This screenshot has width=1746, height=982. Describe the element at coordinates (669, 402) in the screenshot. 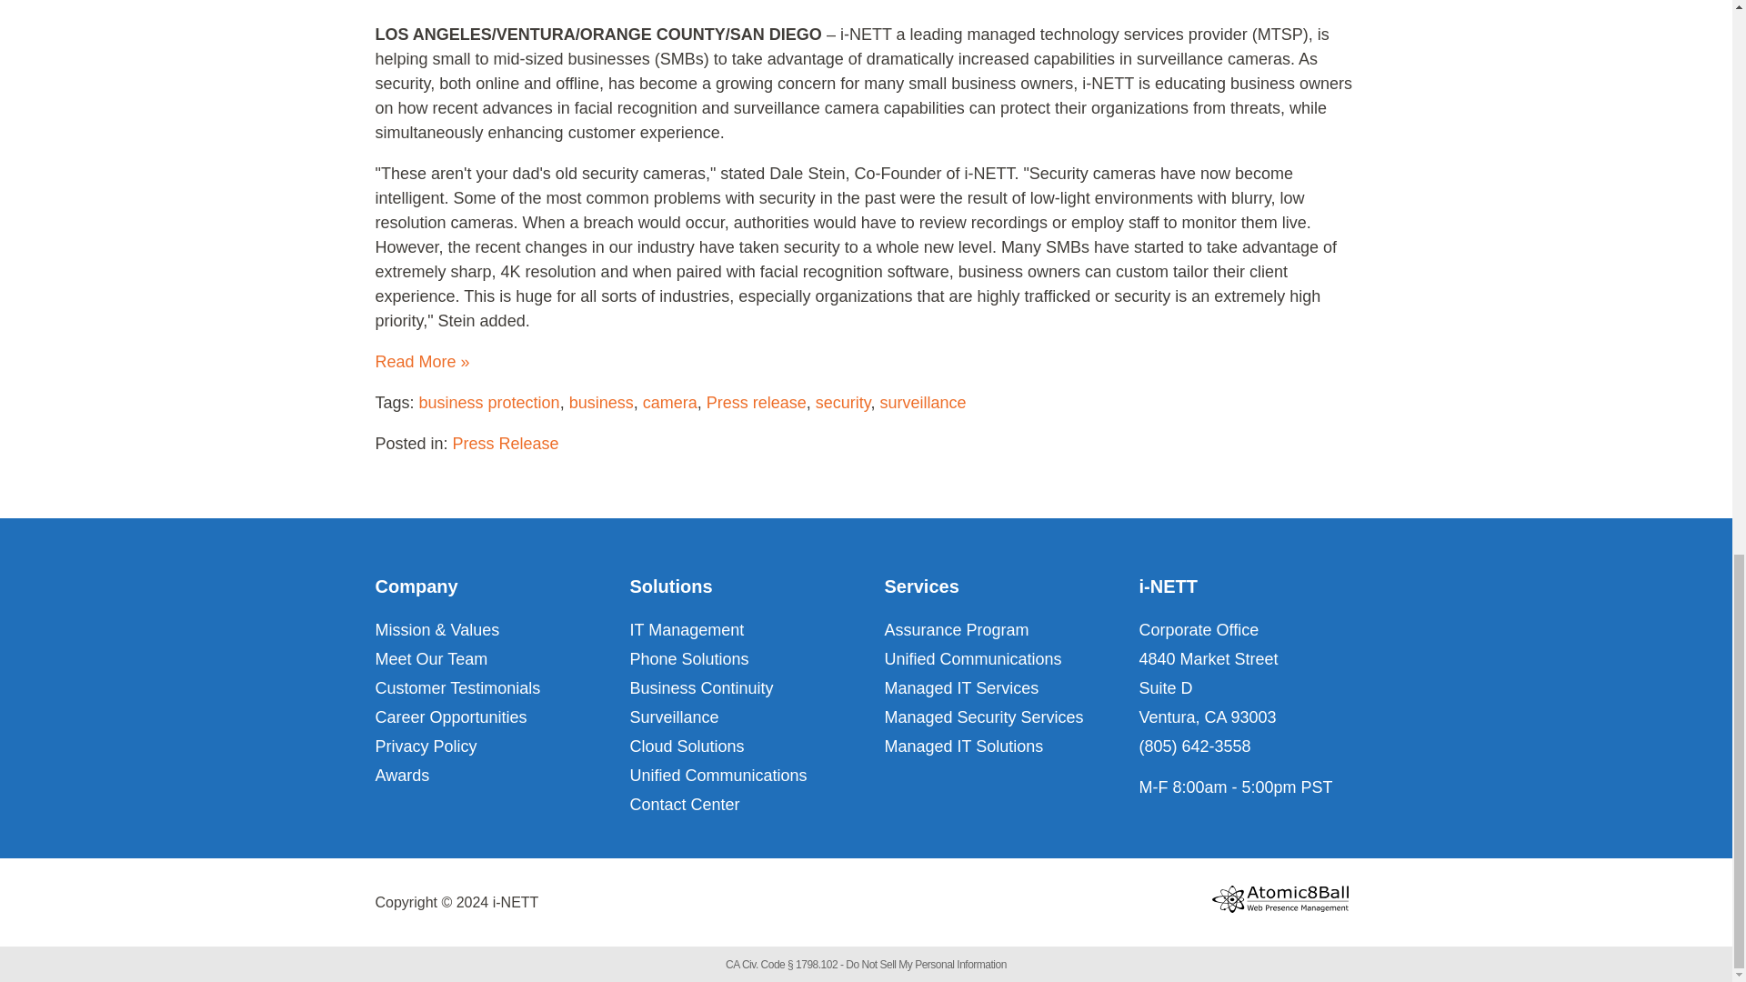

I see `camera` at that location.